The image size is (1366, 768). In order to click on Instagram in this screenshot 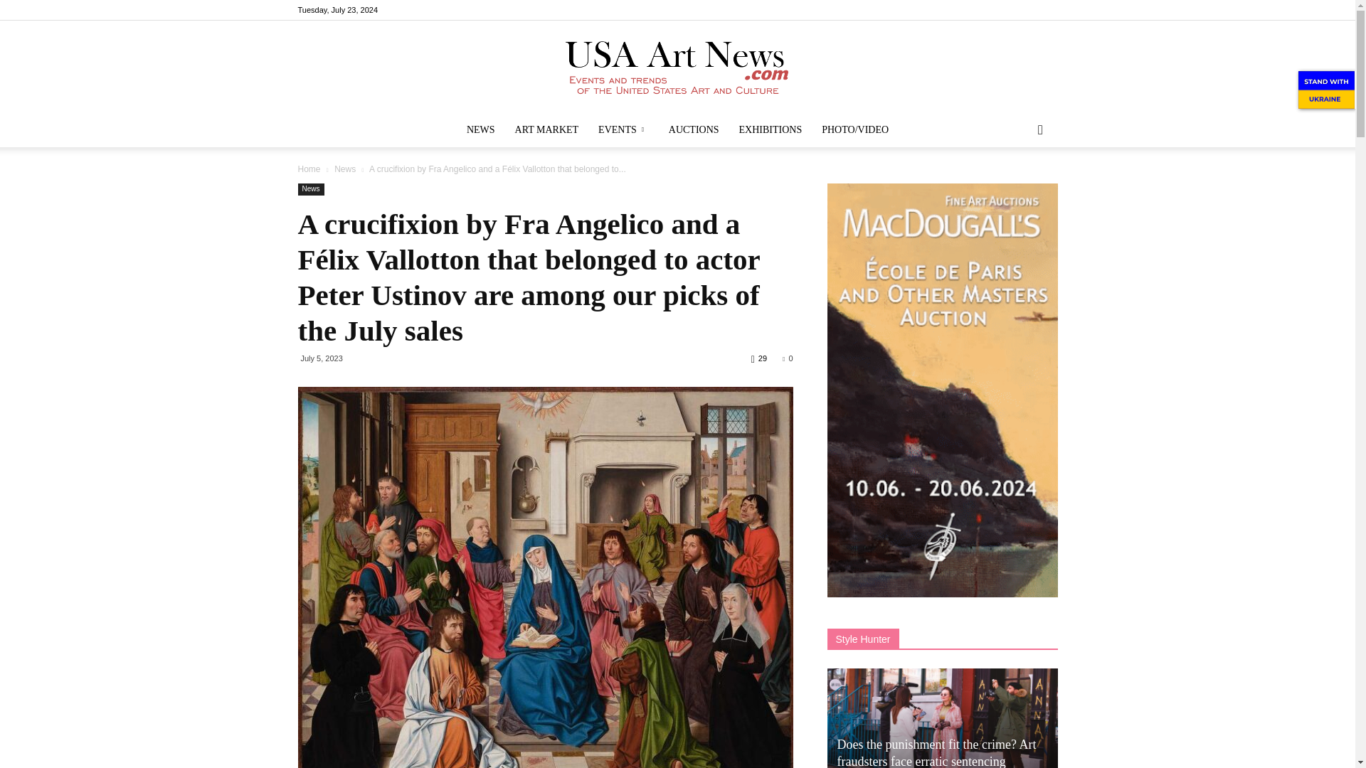, I will do `click(1000, 10)`.